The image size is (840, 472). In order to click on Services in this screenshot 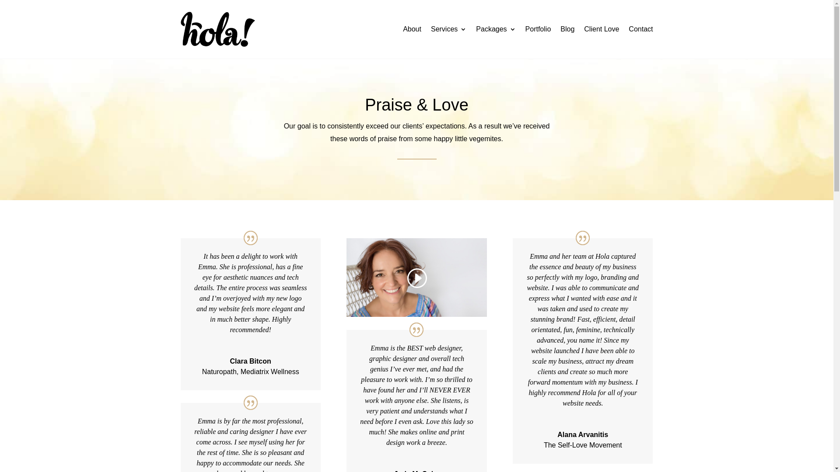, I will do `click(449, 29)`.